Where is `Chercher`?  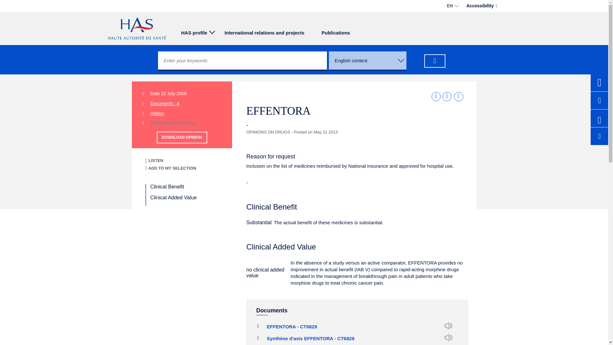
Chercher is located at coordinates (482, 6).